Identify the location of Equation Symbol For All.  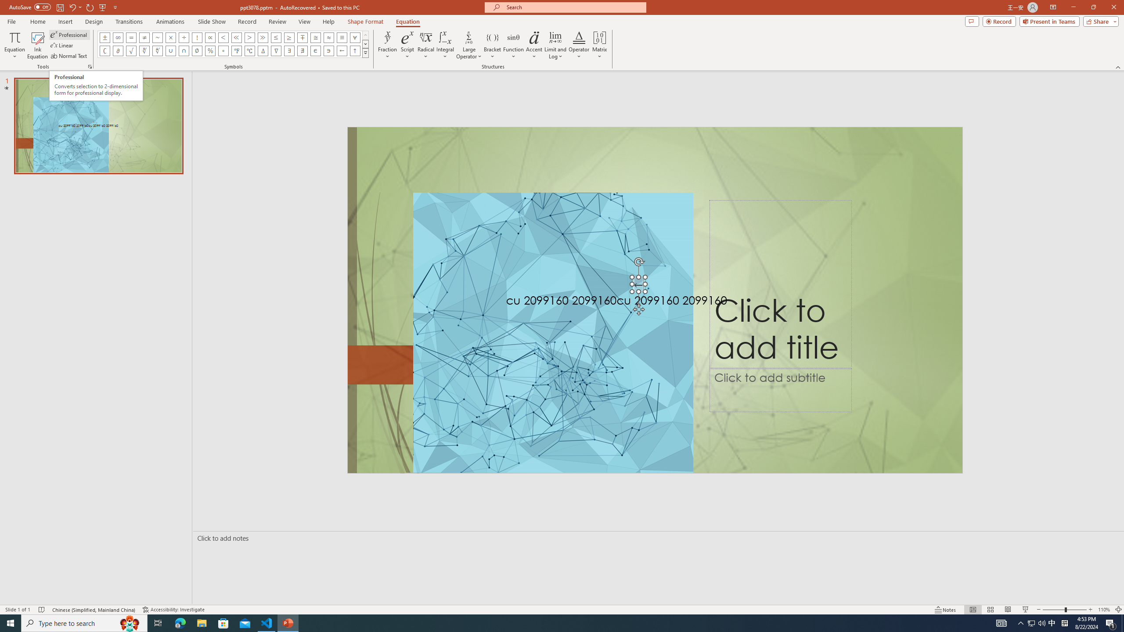
(355, 37).